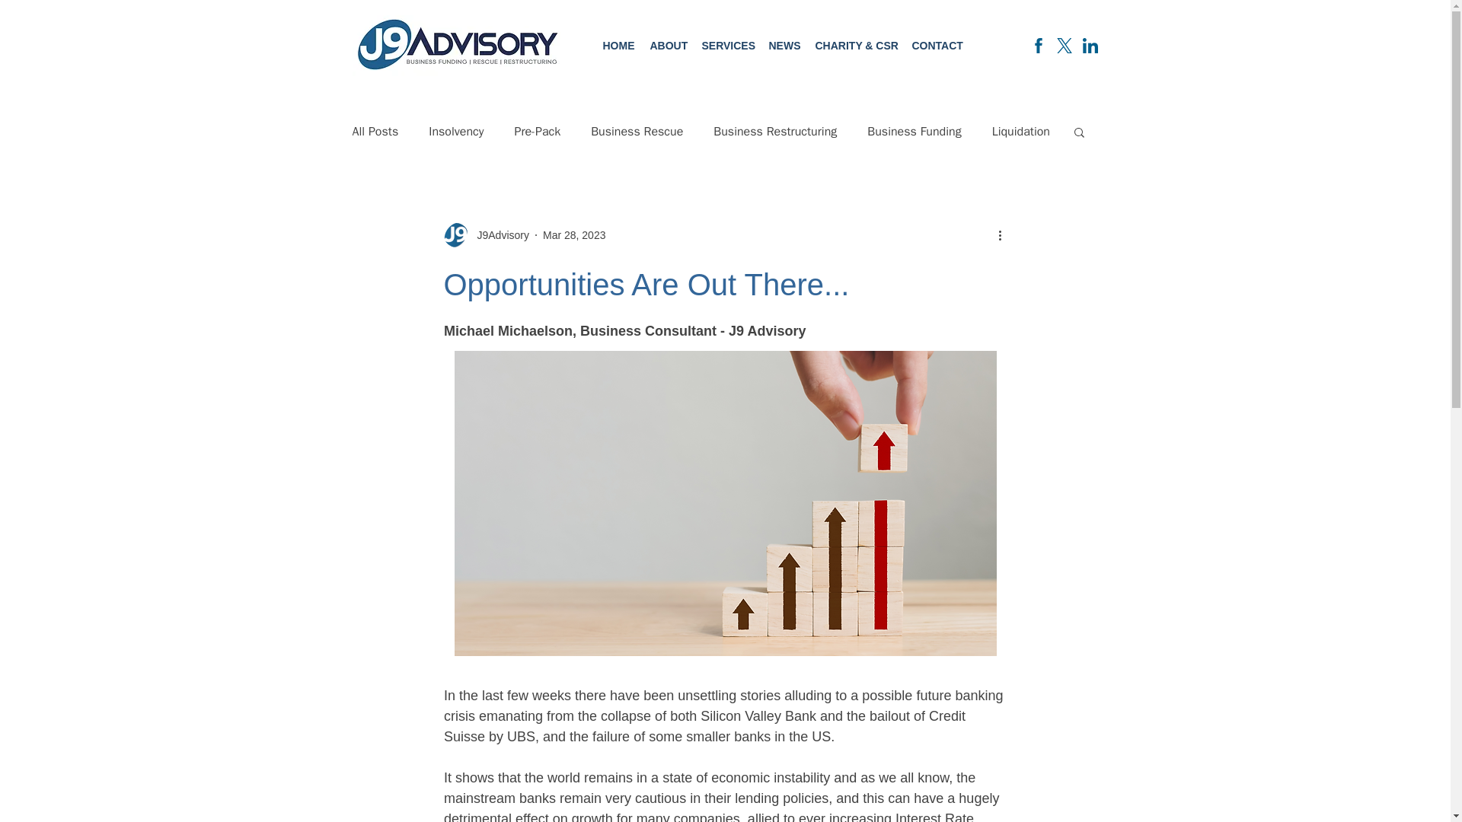  What do you see at coordinates (914, 131) in the screenshot?
I see `Business Funding` at bounding box center [914, 131].